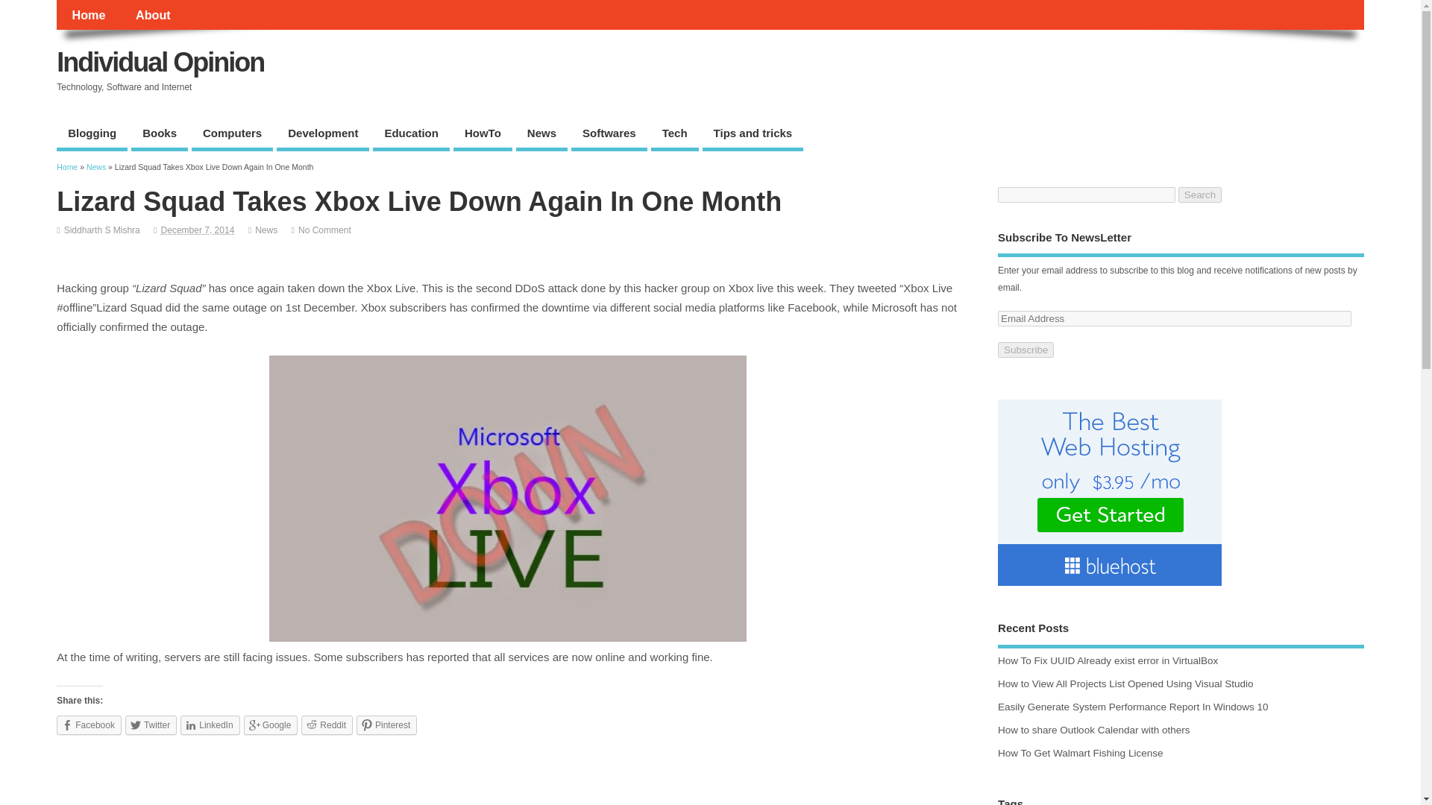  What do you see at coordinates (674, 135) in the screenshot?
I see `Tech` at bounding box center [674, 135].